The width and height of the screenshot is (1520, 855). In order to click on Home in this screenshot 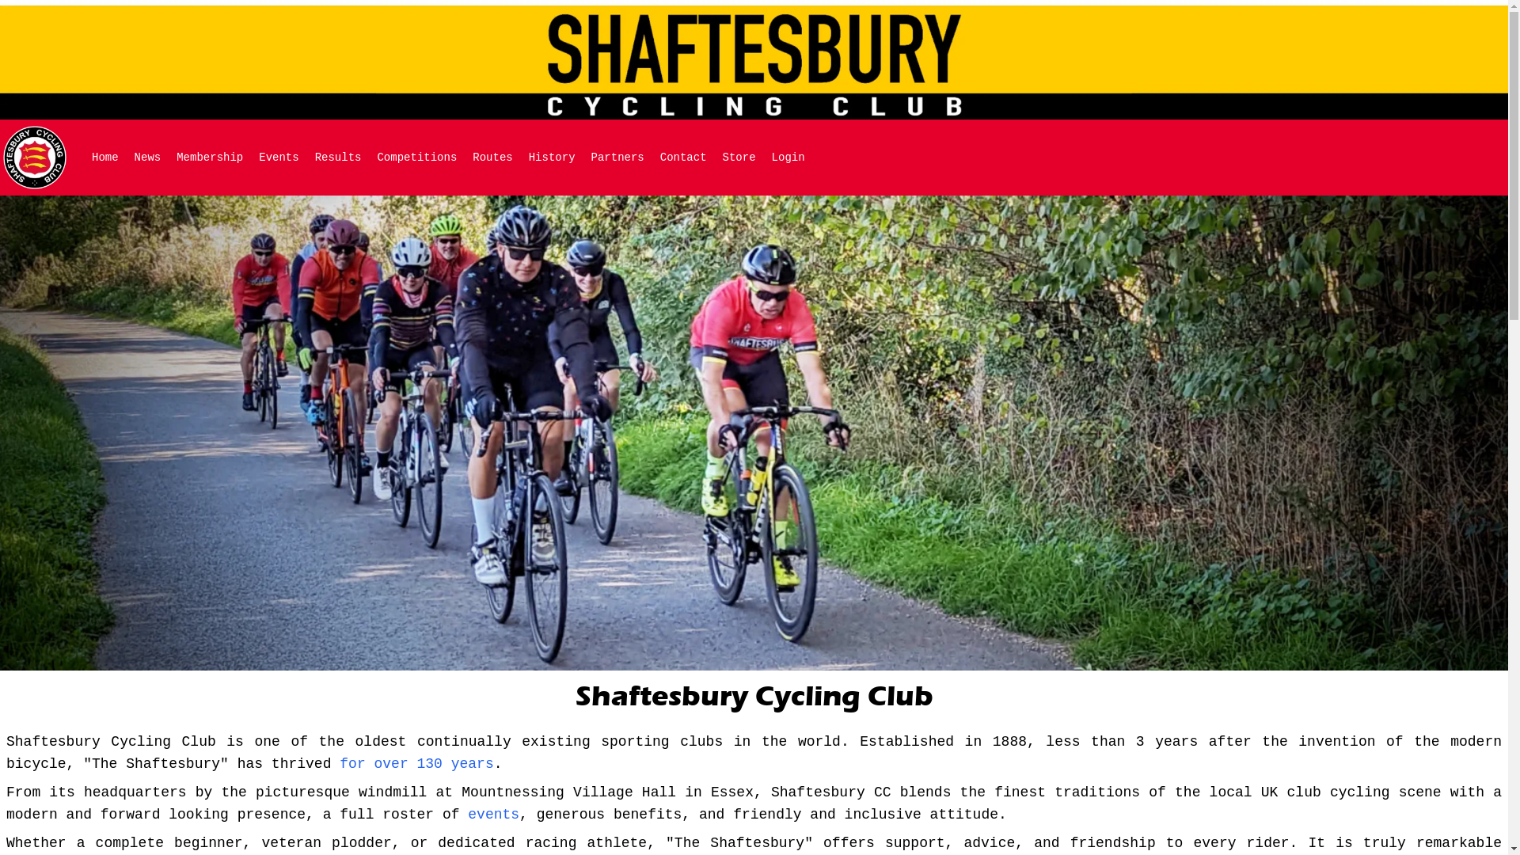, I will do `click(105, 158)`.